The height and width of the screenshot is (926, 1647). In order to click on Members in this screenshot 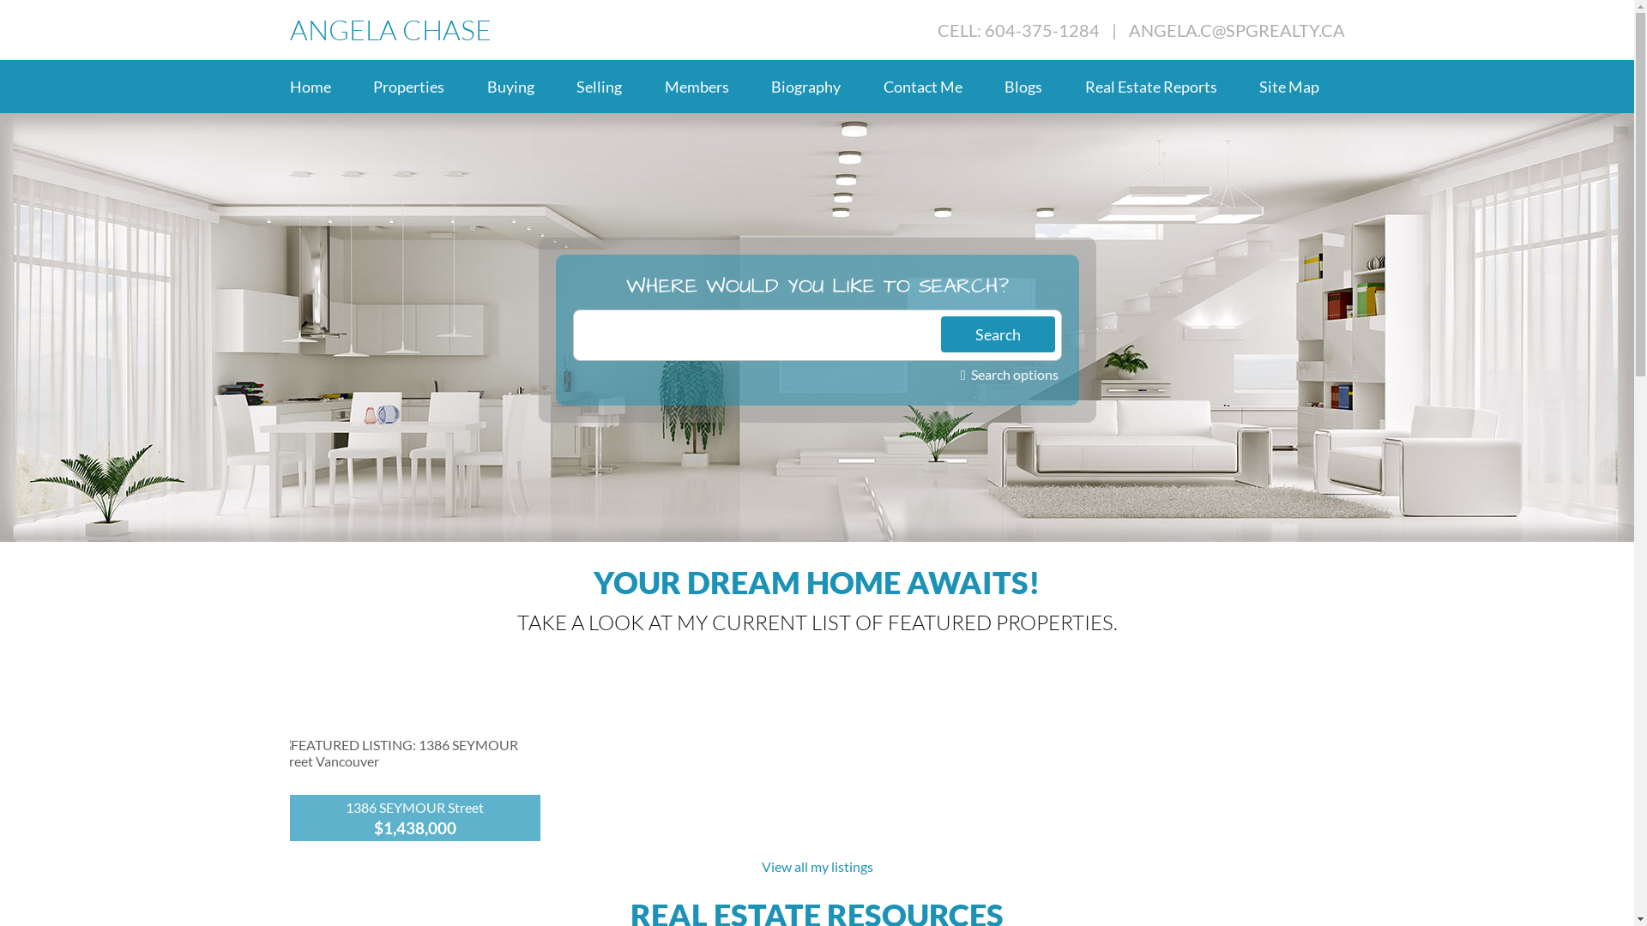, I will do `click(709, 87)`.